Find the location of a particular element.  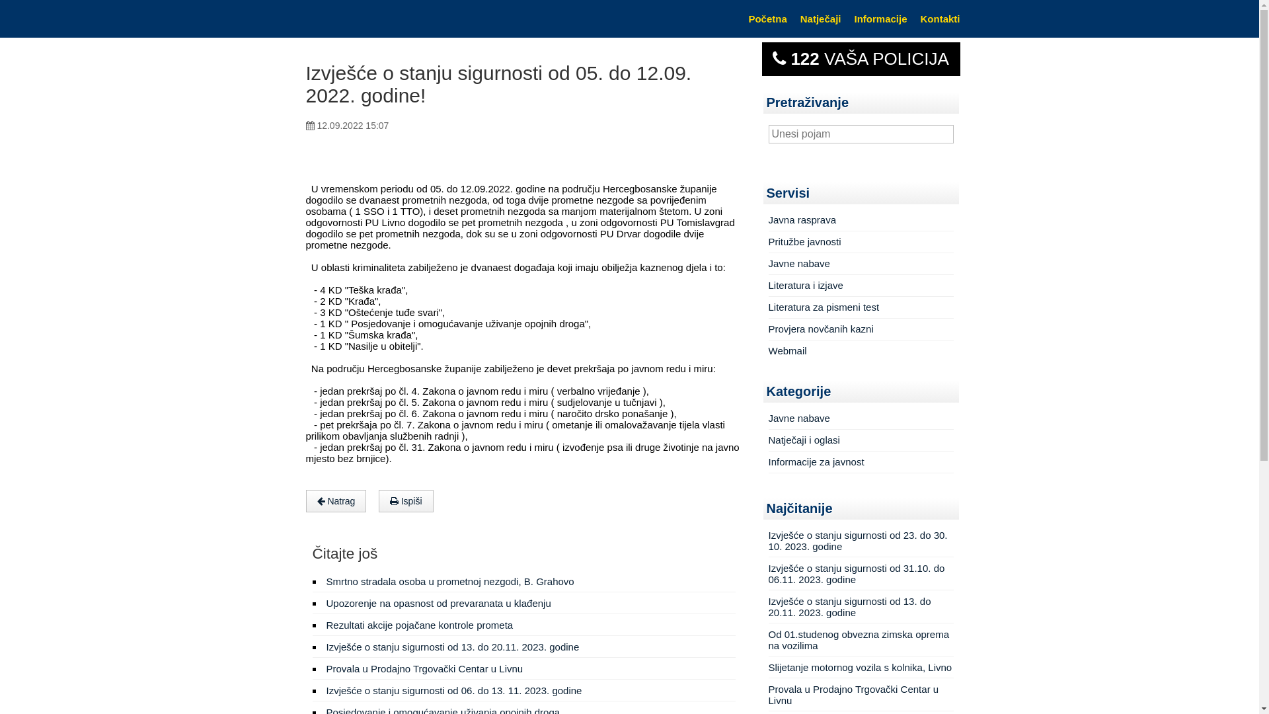

Kontakti is located at coordinates (940, 19).